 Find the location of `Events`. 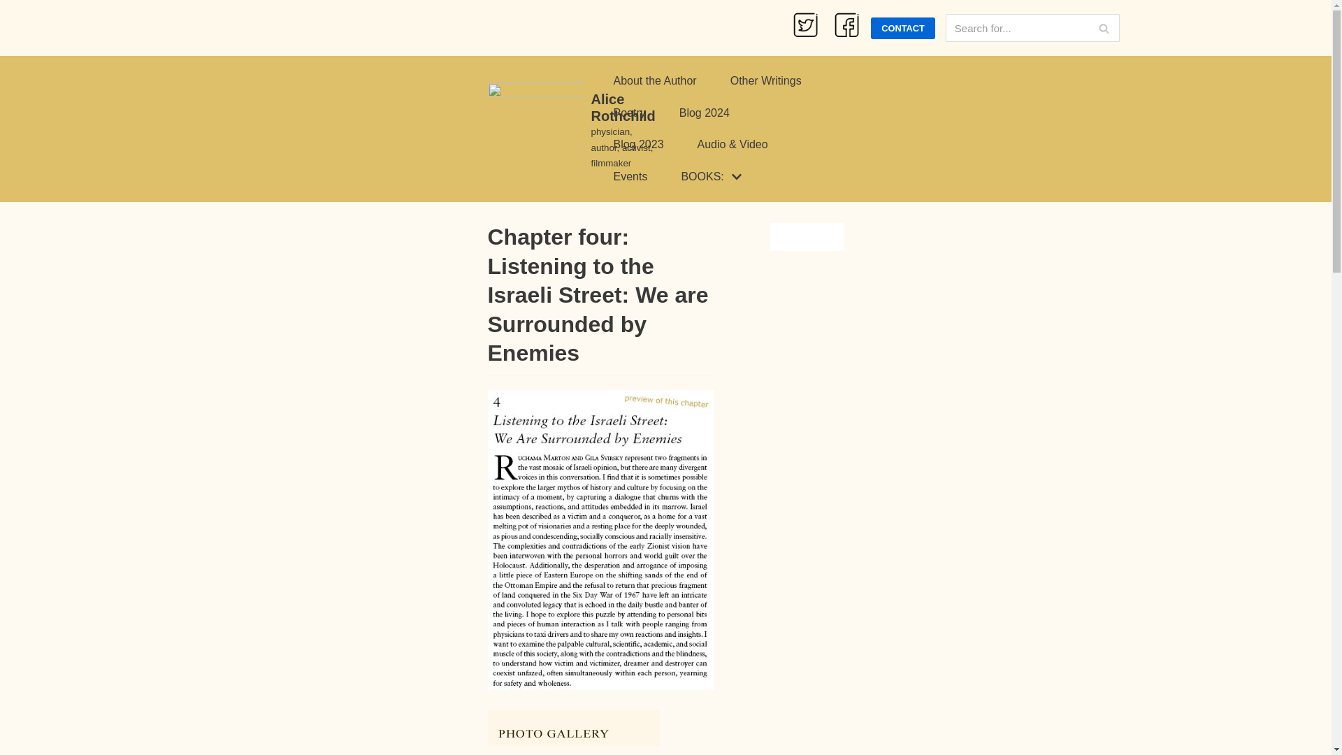

Events is located at coordinates (630, 176).